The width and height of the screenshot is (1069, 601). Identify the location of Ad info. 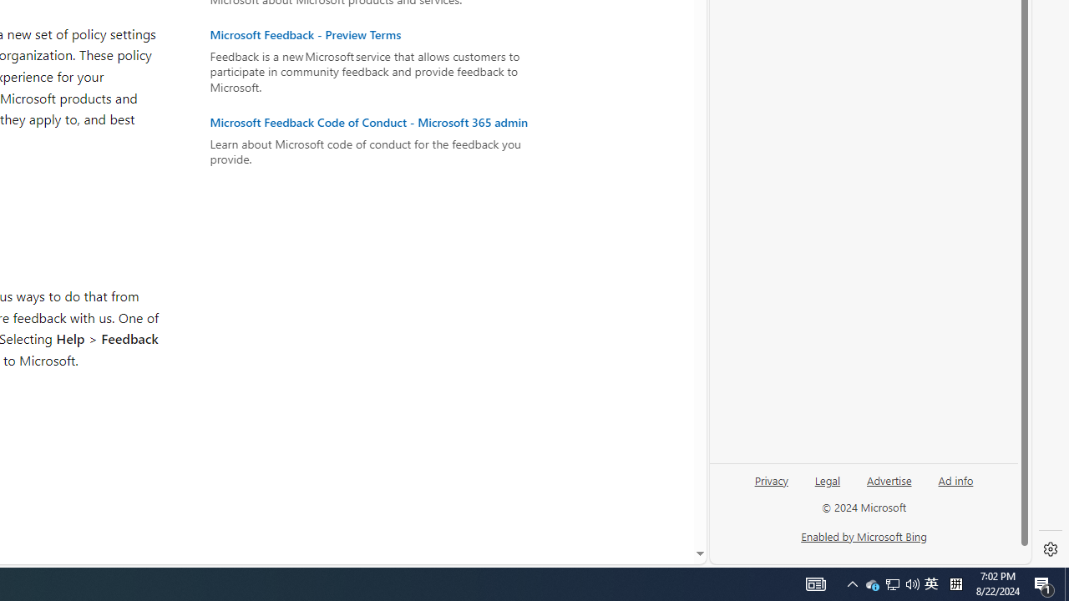
(955, 487).